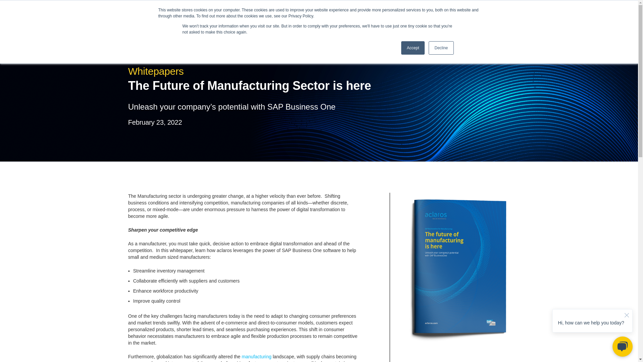 The height and width of the screenshot is (362, 643). I want to click on About, so click(342, 16).